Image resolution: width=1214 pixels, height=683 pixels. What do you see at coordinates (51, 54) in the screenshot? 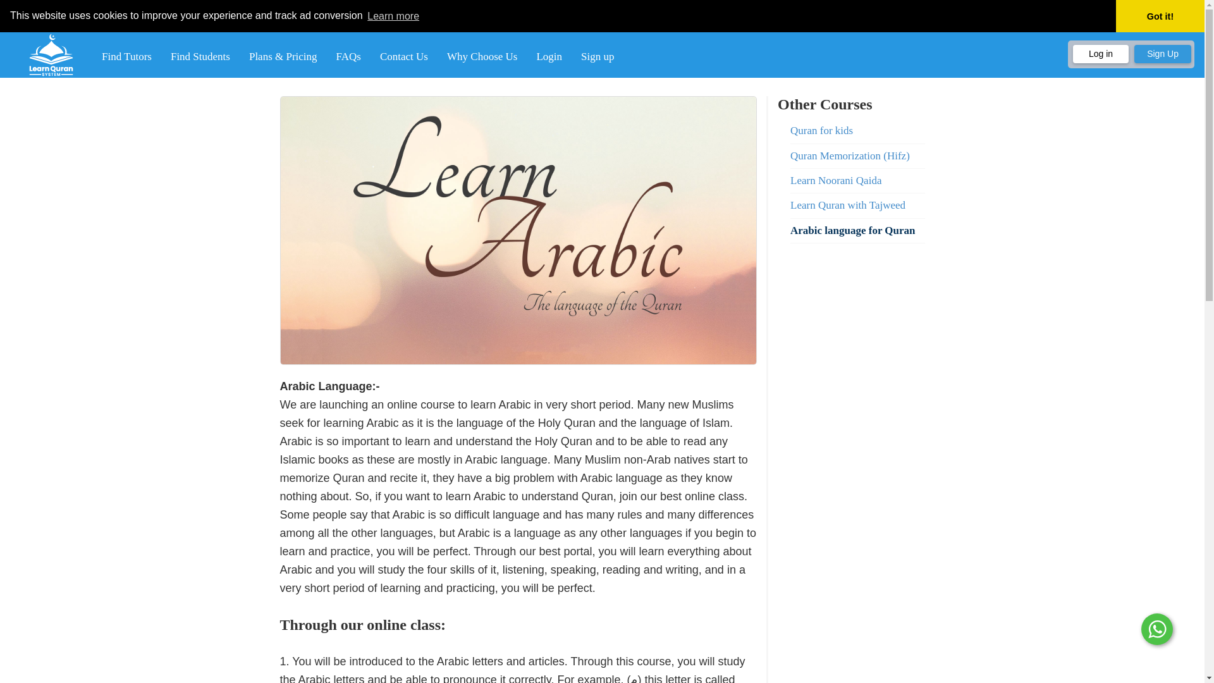
I see `Learn Quran System` at bounding box center [51, 54].